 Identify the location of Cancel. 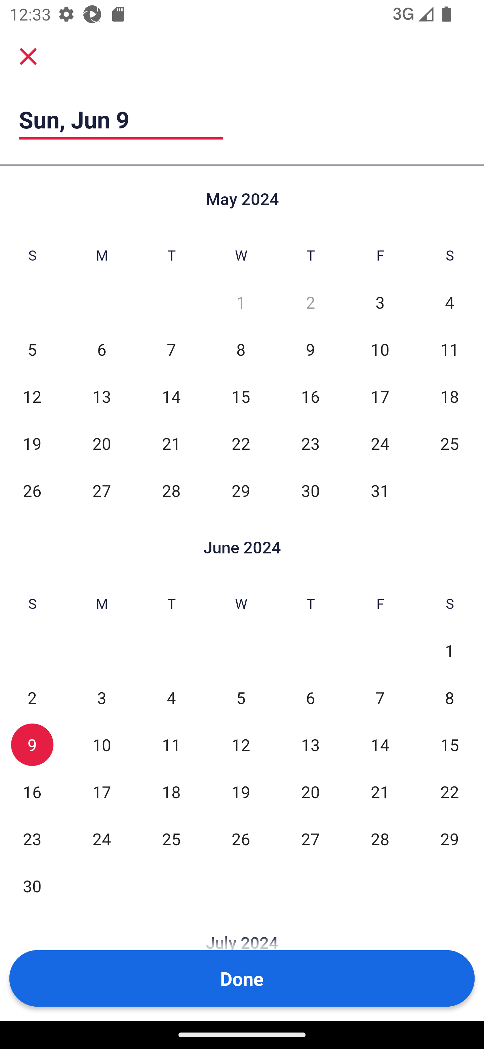
(28, 56).